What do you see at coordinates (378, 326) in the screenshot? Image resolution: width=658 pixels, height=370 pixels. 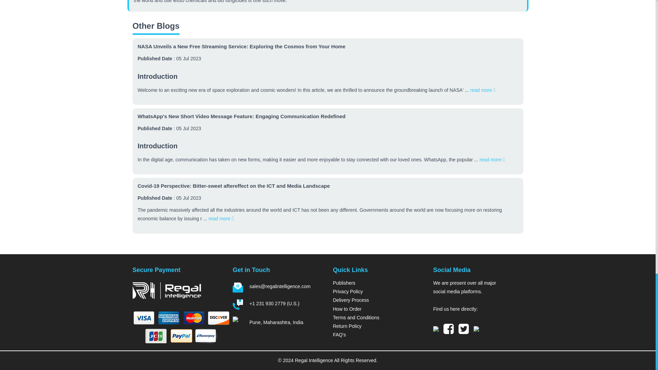 I see `Return Policy` at bounding box center [378, 326].